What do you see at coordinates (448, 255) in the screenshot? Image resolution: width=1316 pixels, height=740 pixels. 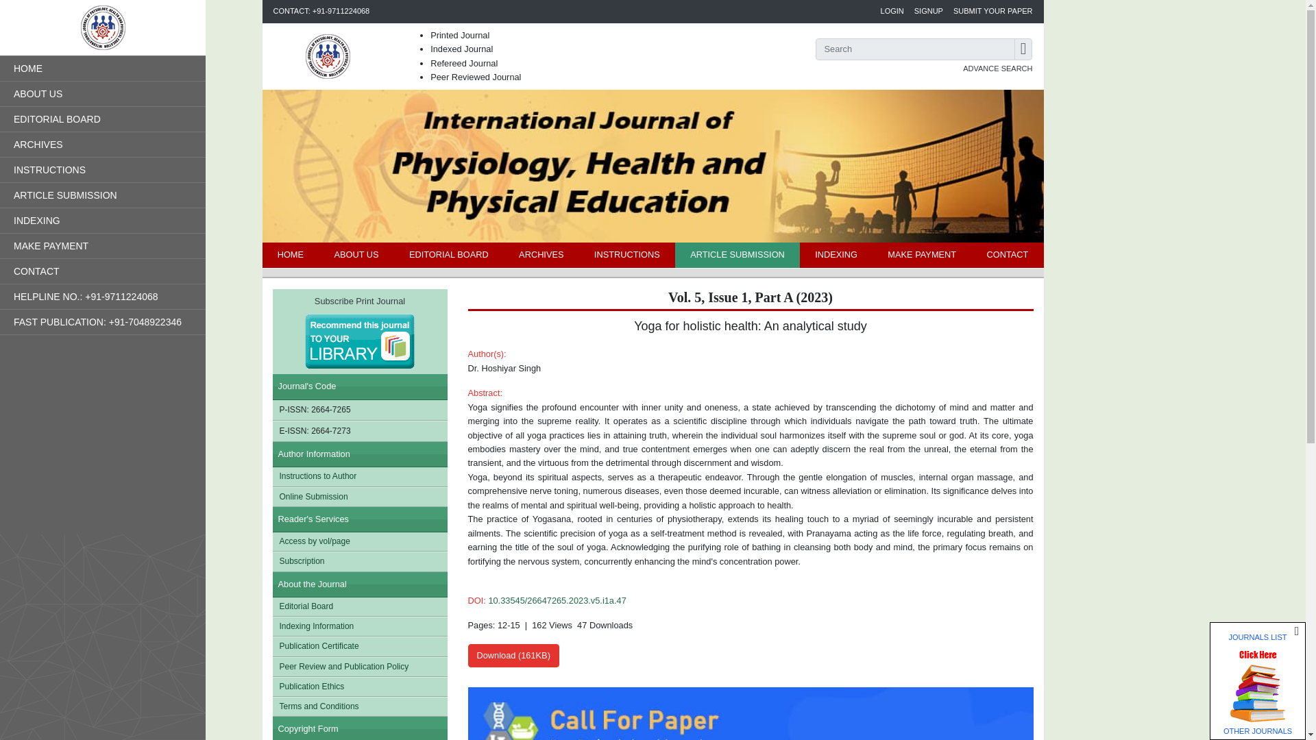 I see `EDITORIAL BOARD` at bounding box center [448, 255].